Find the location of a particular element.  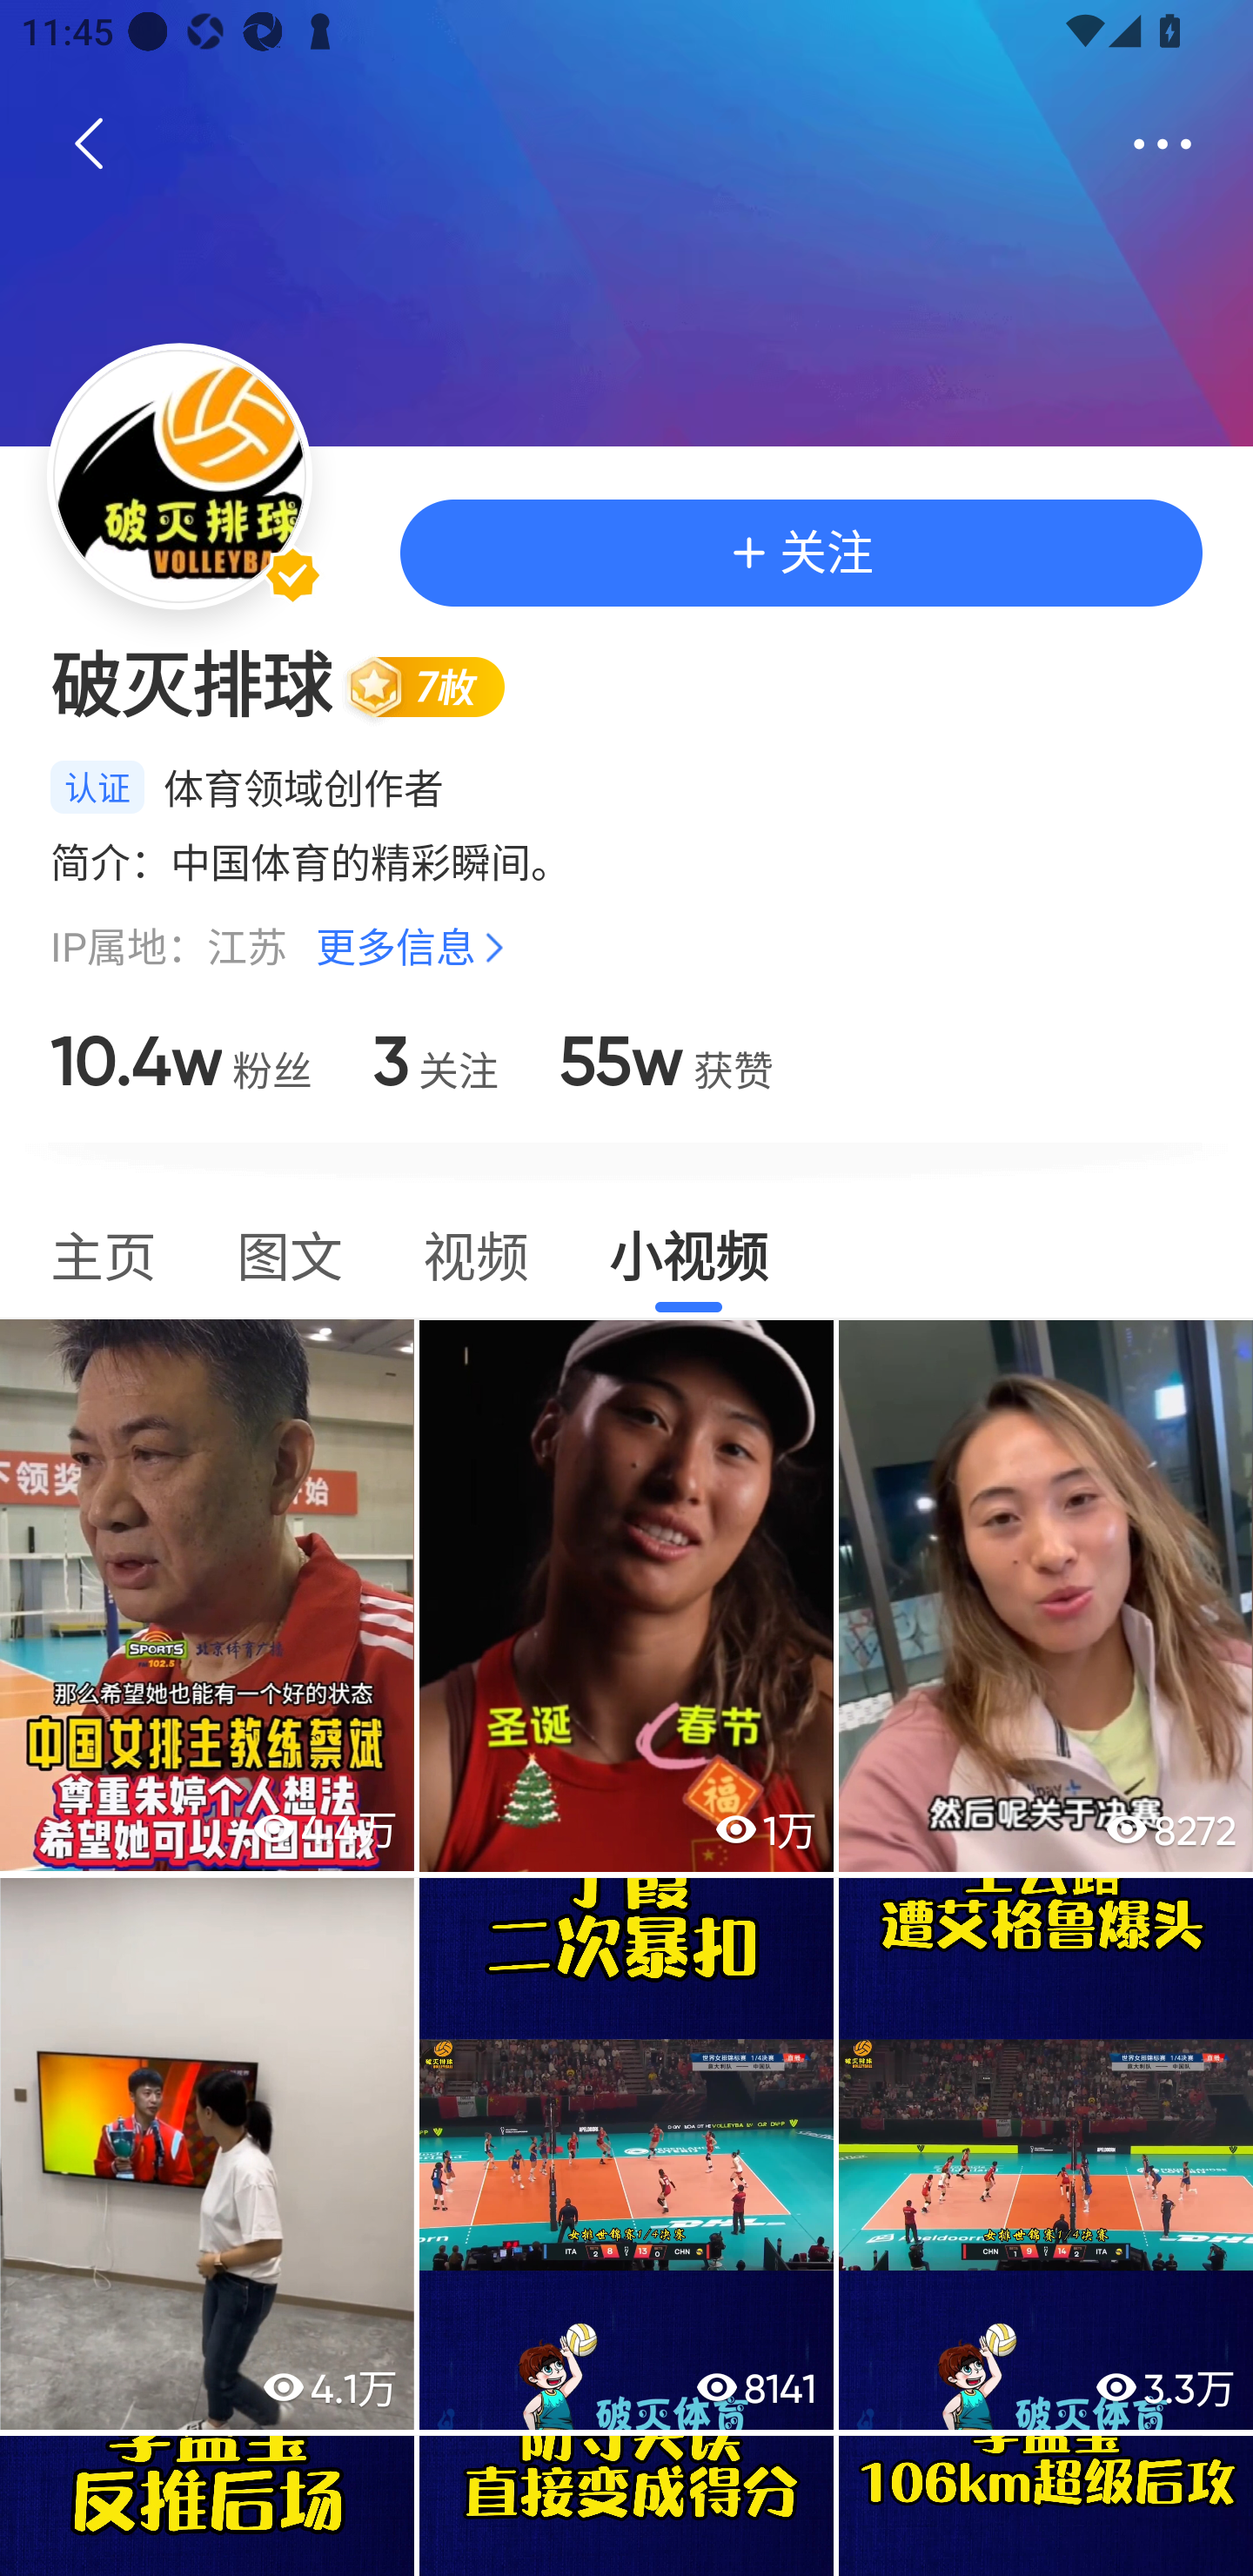

图文 is located at coordinates (290, 1253).